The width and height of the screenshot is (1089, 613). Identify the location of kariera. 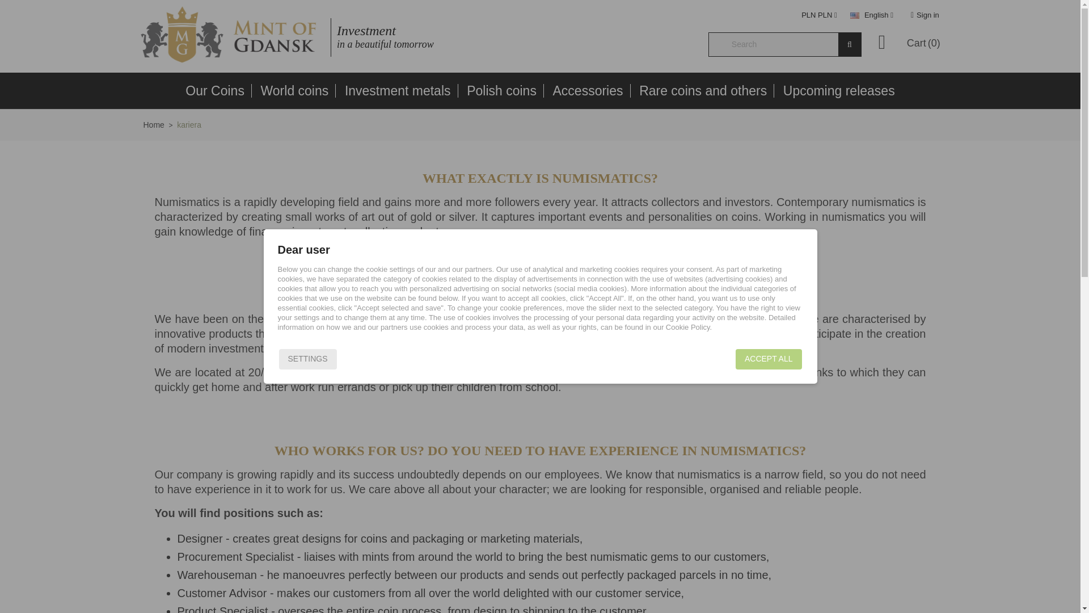
(189, 125).